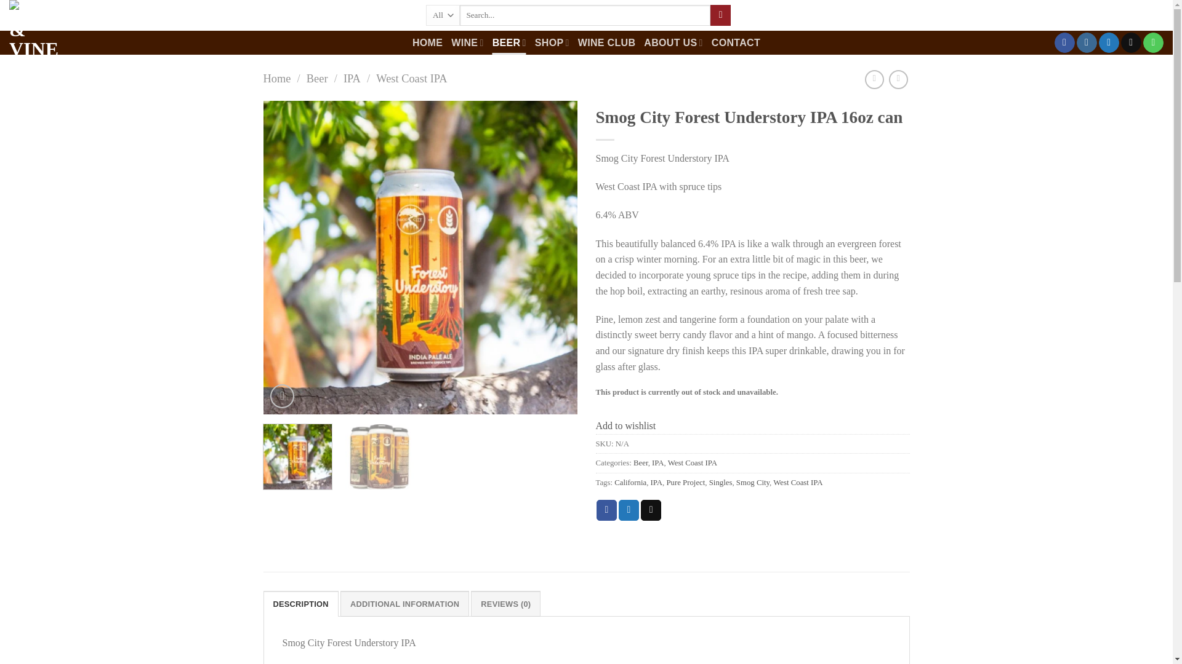 Image resolution: width=1182 pixels, height=664 pixels. What do you see at coordinates (1144, 15) in the screenshot?
I see `CART` at bounding box center [1144, 15].